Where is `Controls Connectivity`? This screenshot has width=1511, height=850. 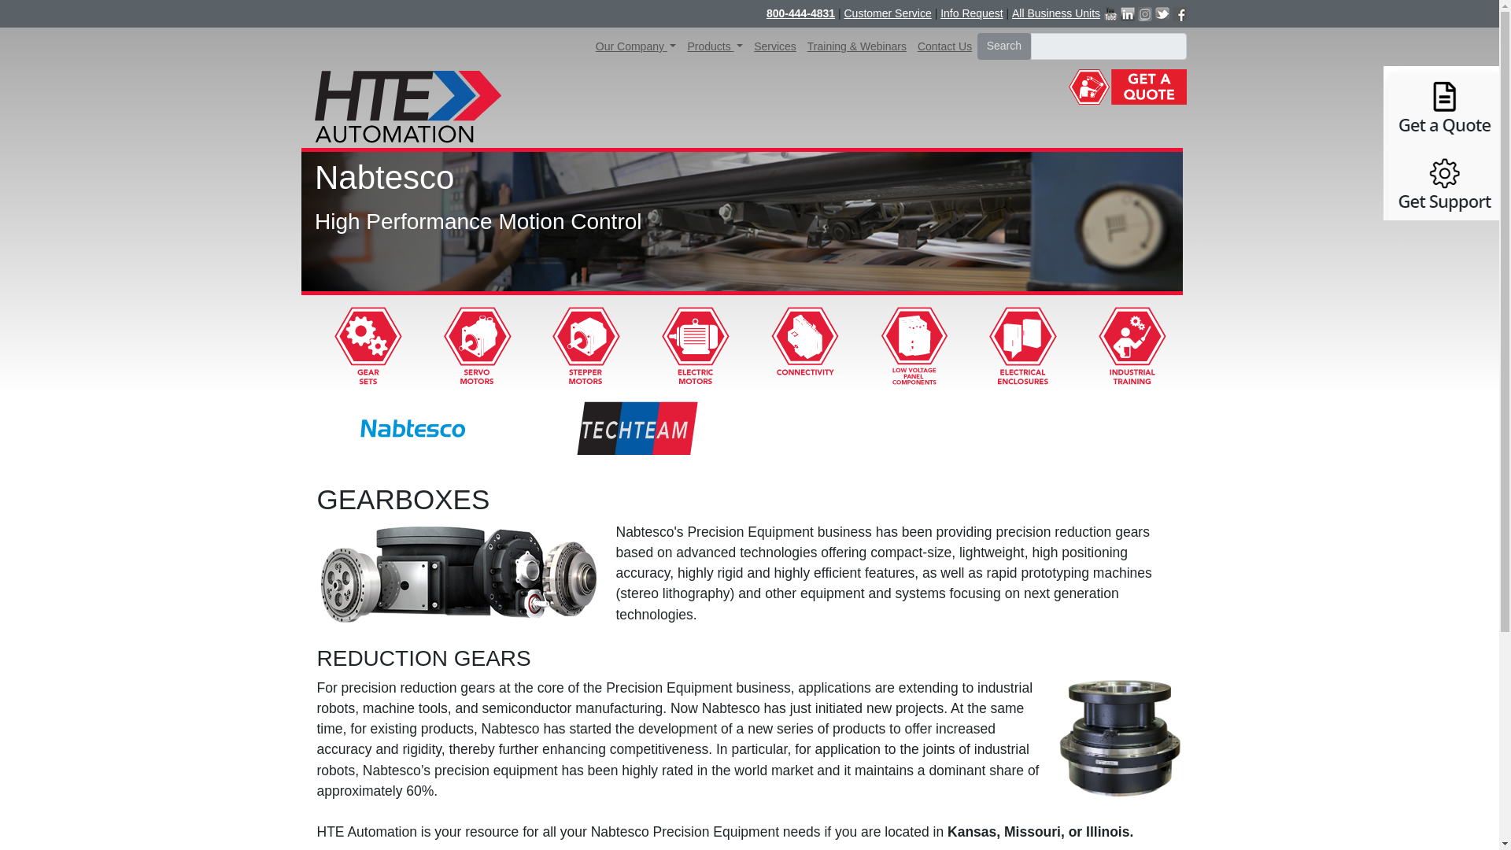 Controls Connectivity is located at coordinates (804, 345).